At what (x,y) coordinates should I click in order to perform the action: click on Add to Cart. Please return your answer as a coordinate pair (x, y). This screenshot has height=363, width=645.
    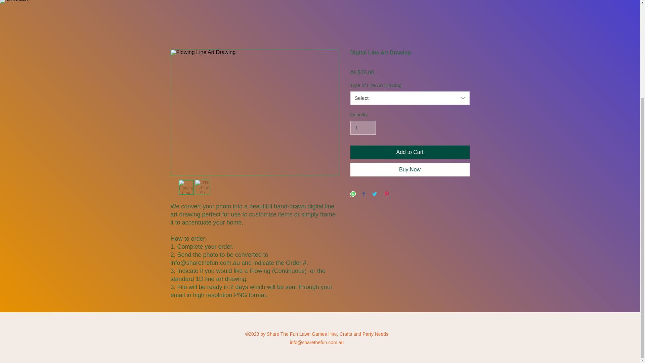
    Looking at the image, I should click on (410, 152).